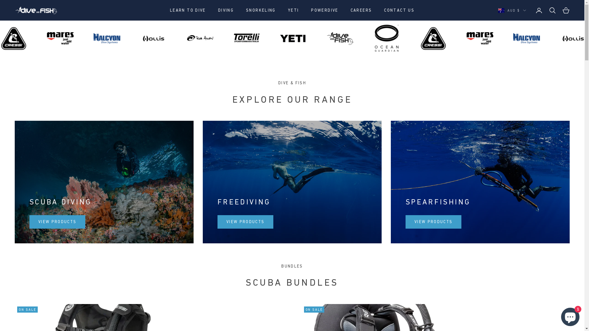 This screenshot has height=331, width=589. What do you see at coordinates (361, 10) in the screenshot?
I see `CAREERS` at bounding box center [361, 10].